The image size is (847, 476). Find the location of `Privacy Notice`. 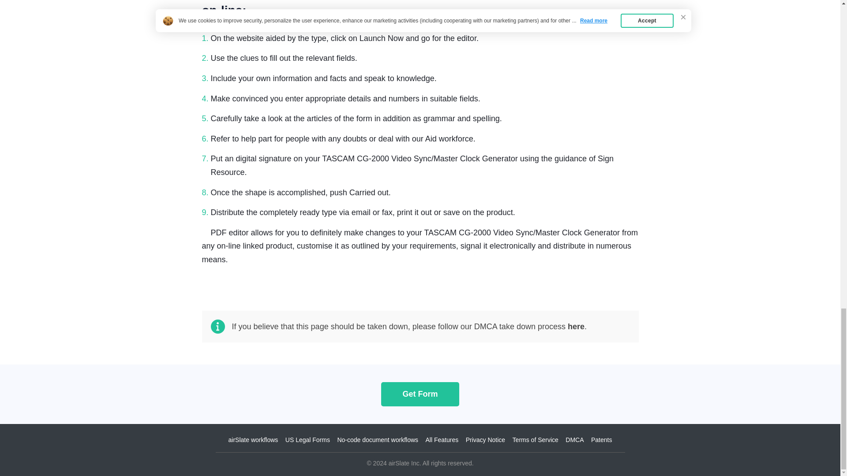

Privacy Notice is located at coordinates (485, 440).